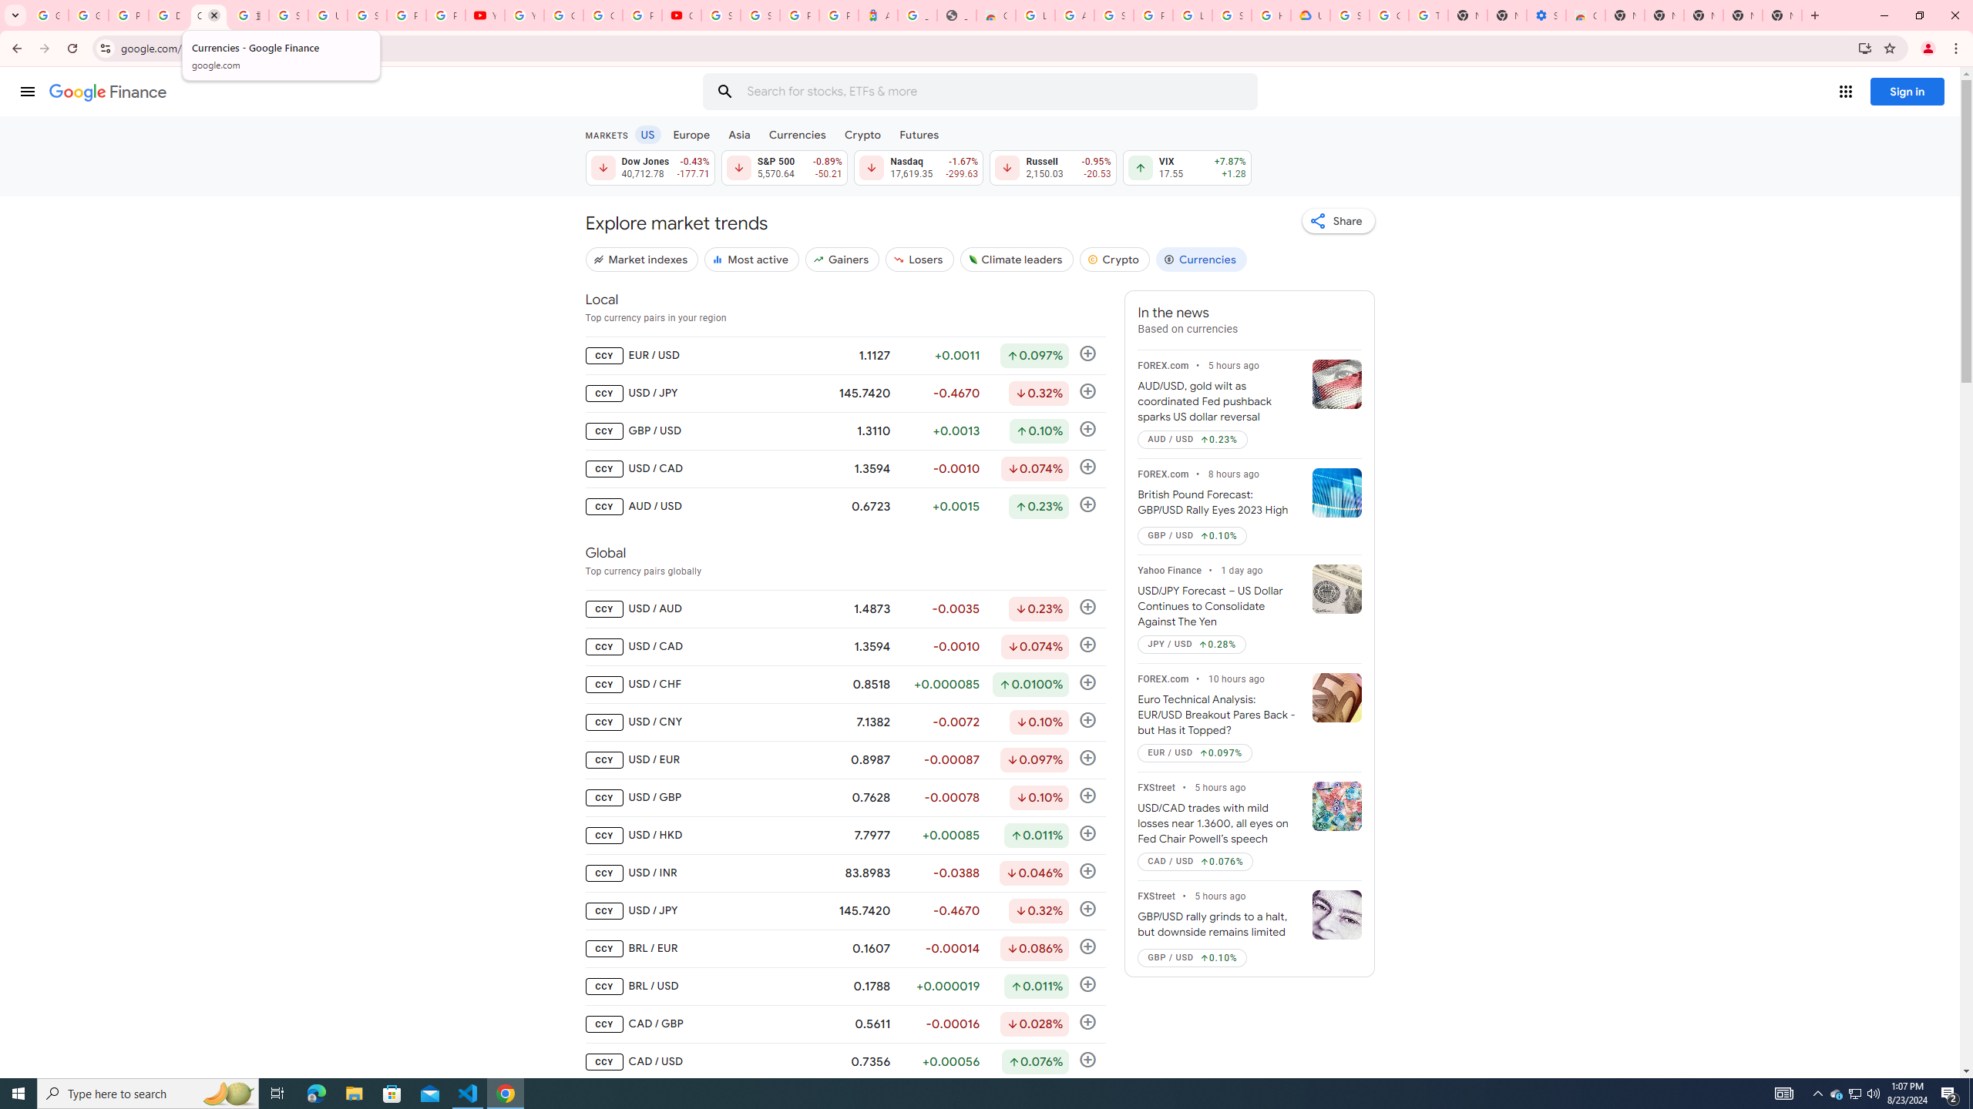  Describe the element at coordinates (1192, 958) in the screenshot. I see `GBP / USD Up by 0.077%` at that location.